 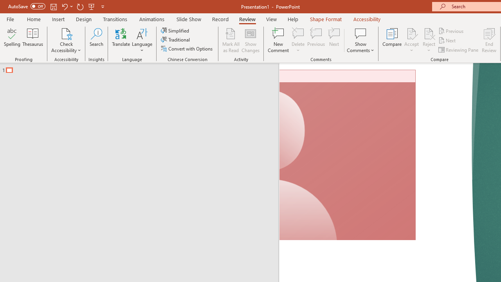 What do you see at coordinates (392, 40) in the screenshot?
I see `Compare` at bounding box center [392, 40].